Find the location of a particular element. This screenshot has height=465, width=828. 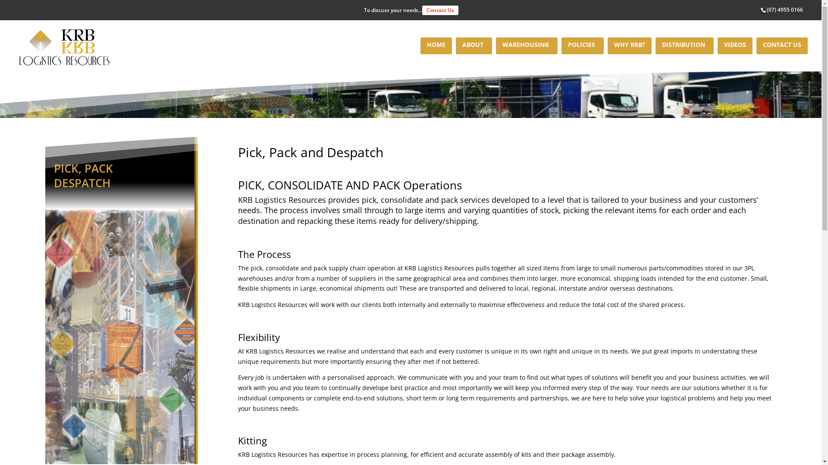

WAREHOUSING is located at coordinates (527, 46).